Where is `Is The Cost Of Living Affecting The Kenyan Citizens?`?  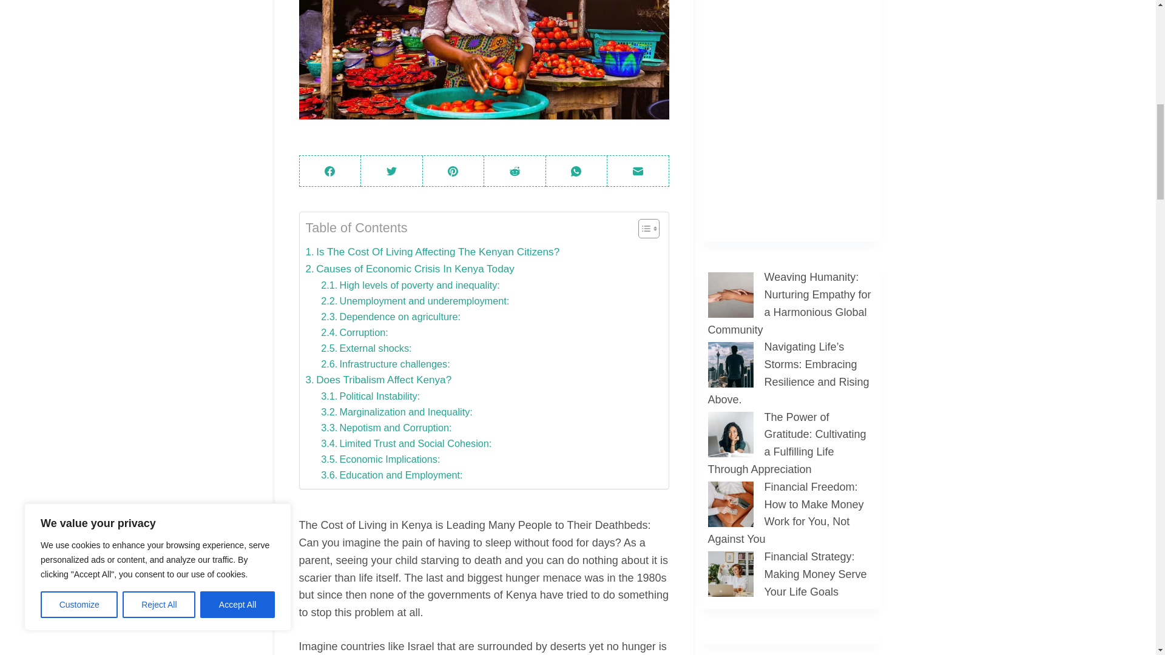
Is The Cost Of Living Affecting The Kenyan Citizens? is located at coordinates (433, 251).